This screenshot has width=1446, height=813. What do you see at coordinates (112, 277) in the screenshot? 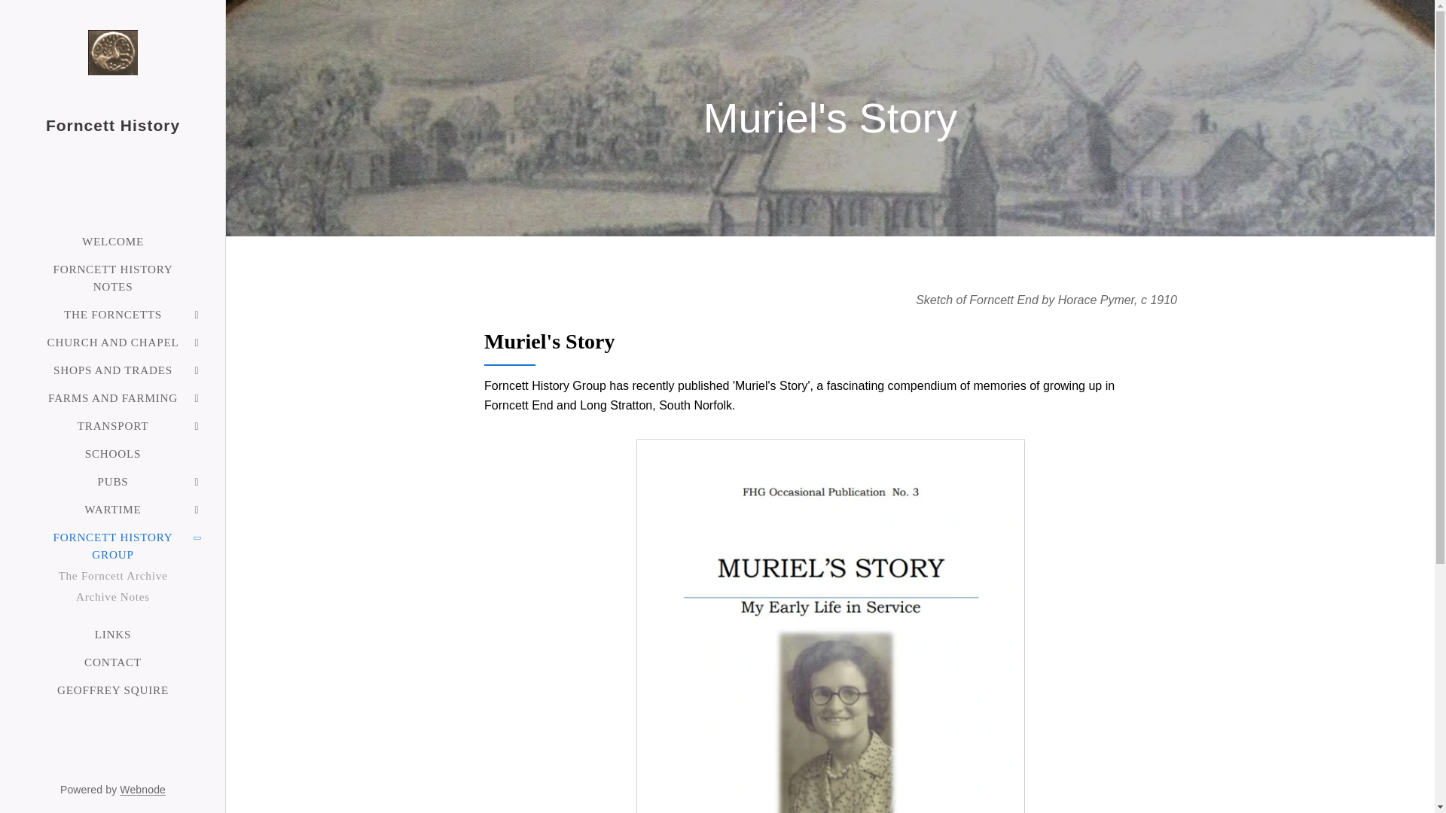
I see `FORNCETT HISTORY NOTES` at bounding box center [112, 277].